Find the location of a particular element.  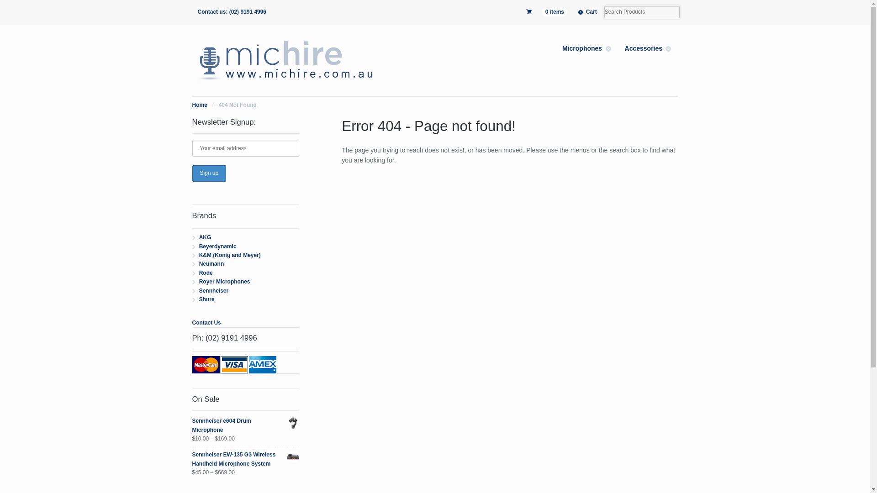

Sennheiser is located at coordinates (214, 291).